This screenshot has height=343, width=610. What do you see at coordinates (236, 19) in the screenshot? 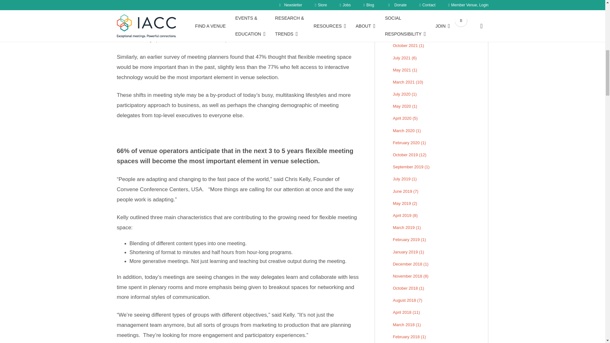
I see `Meeting Room of the Future Report` at bounding box center [236, 19].